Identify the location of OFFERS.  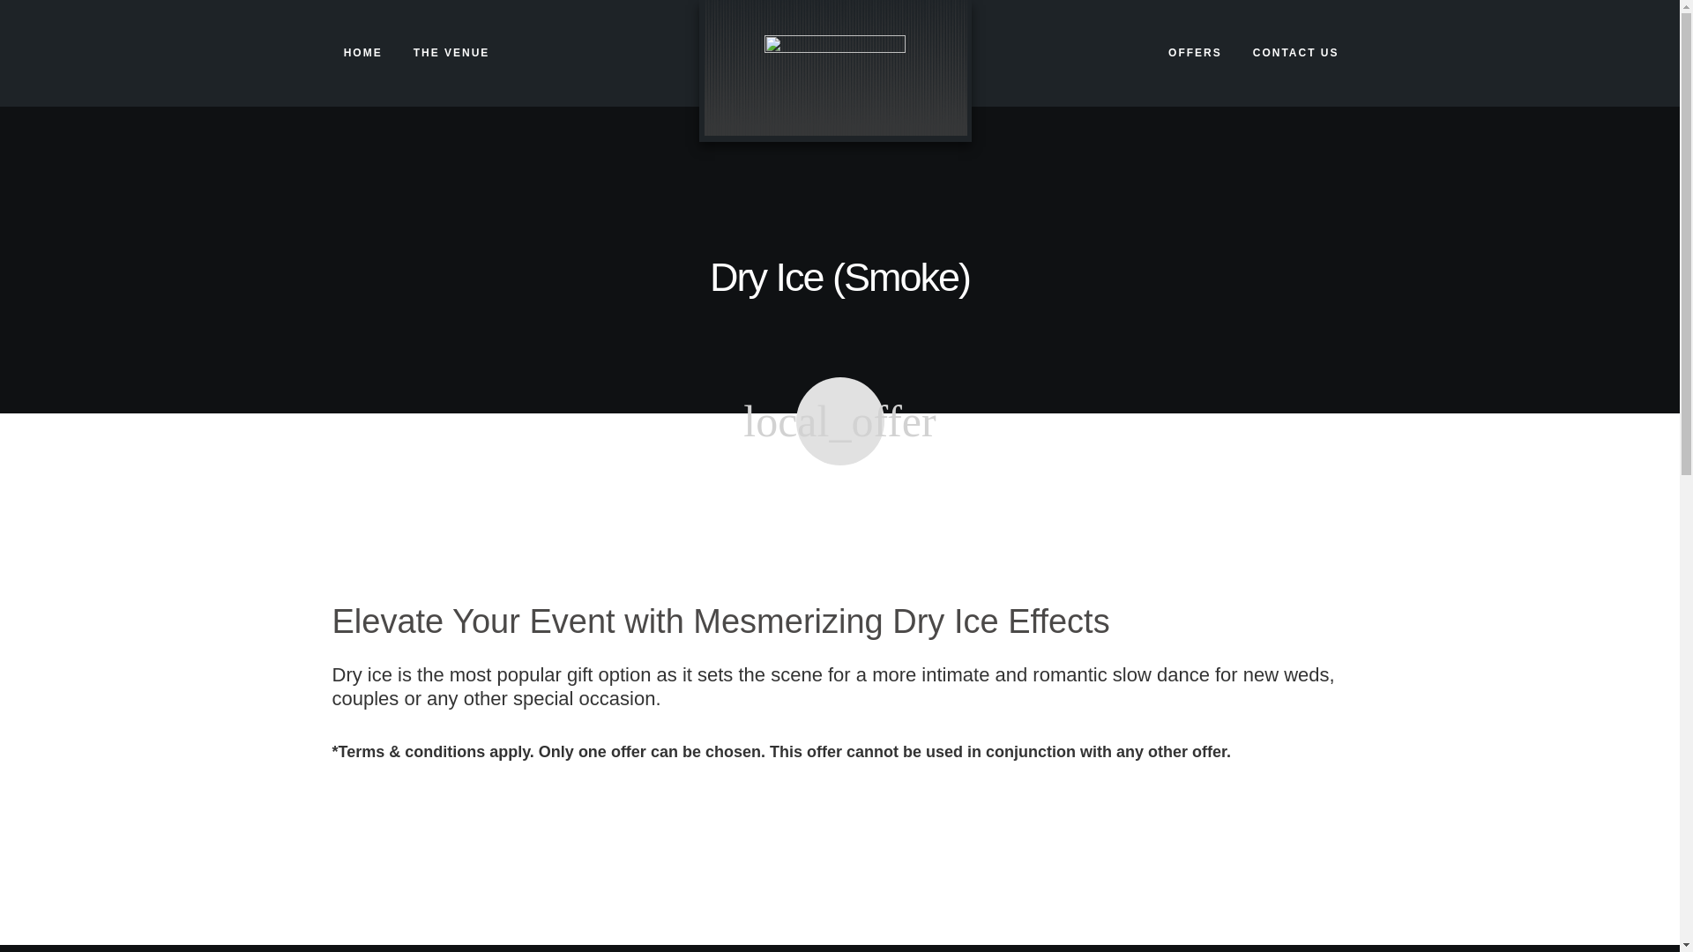
(1195, 53).